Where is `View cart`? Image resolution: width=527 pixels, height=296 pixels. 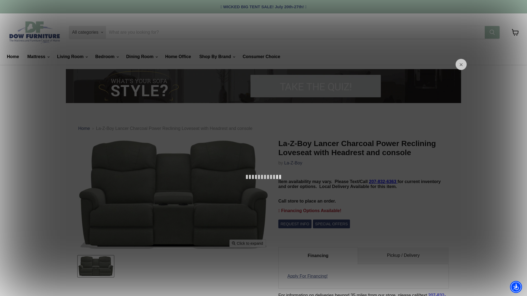
View cart is located at coordinates (515, 32).